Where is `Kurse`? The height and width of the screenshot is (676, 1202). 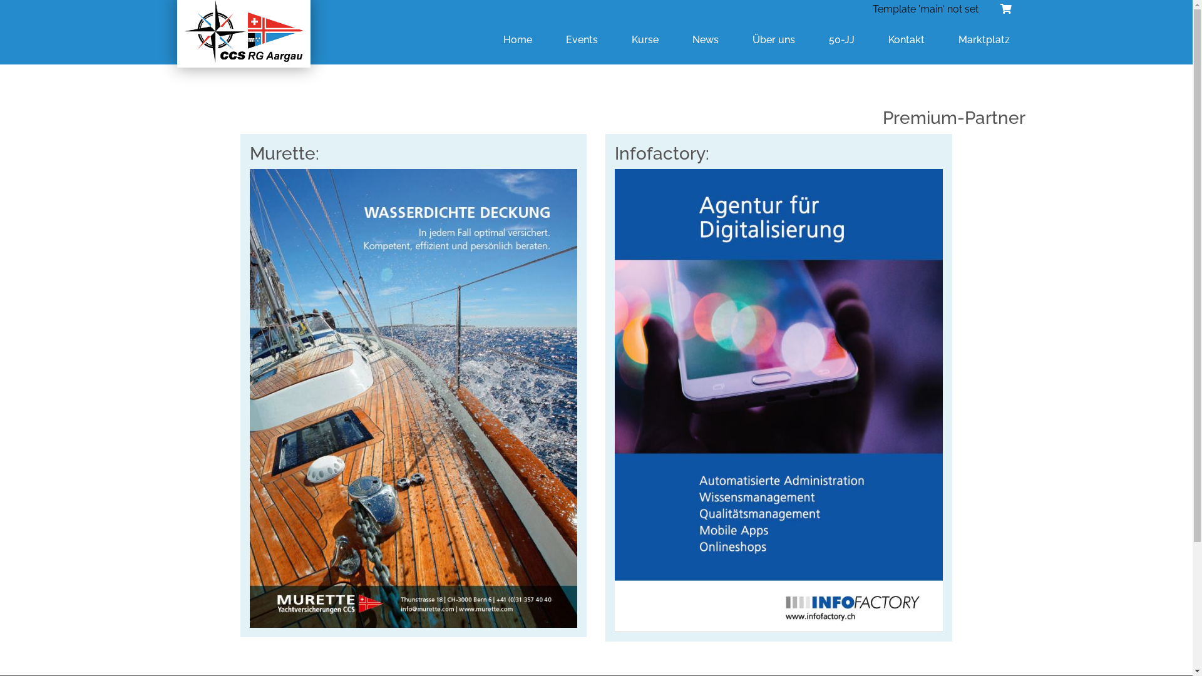
Kurse is located at coordinates (645, 40).